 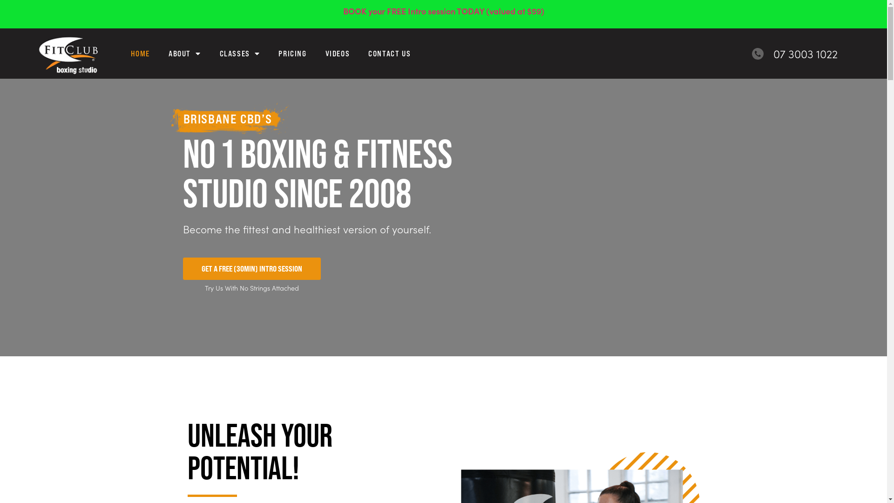 What do you see at coordinates (338, 54) in the screenshot?
I see `VIDEOS` at bounding box center [338, 54].